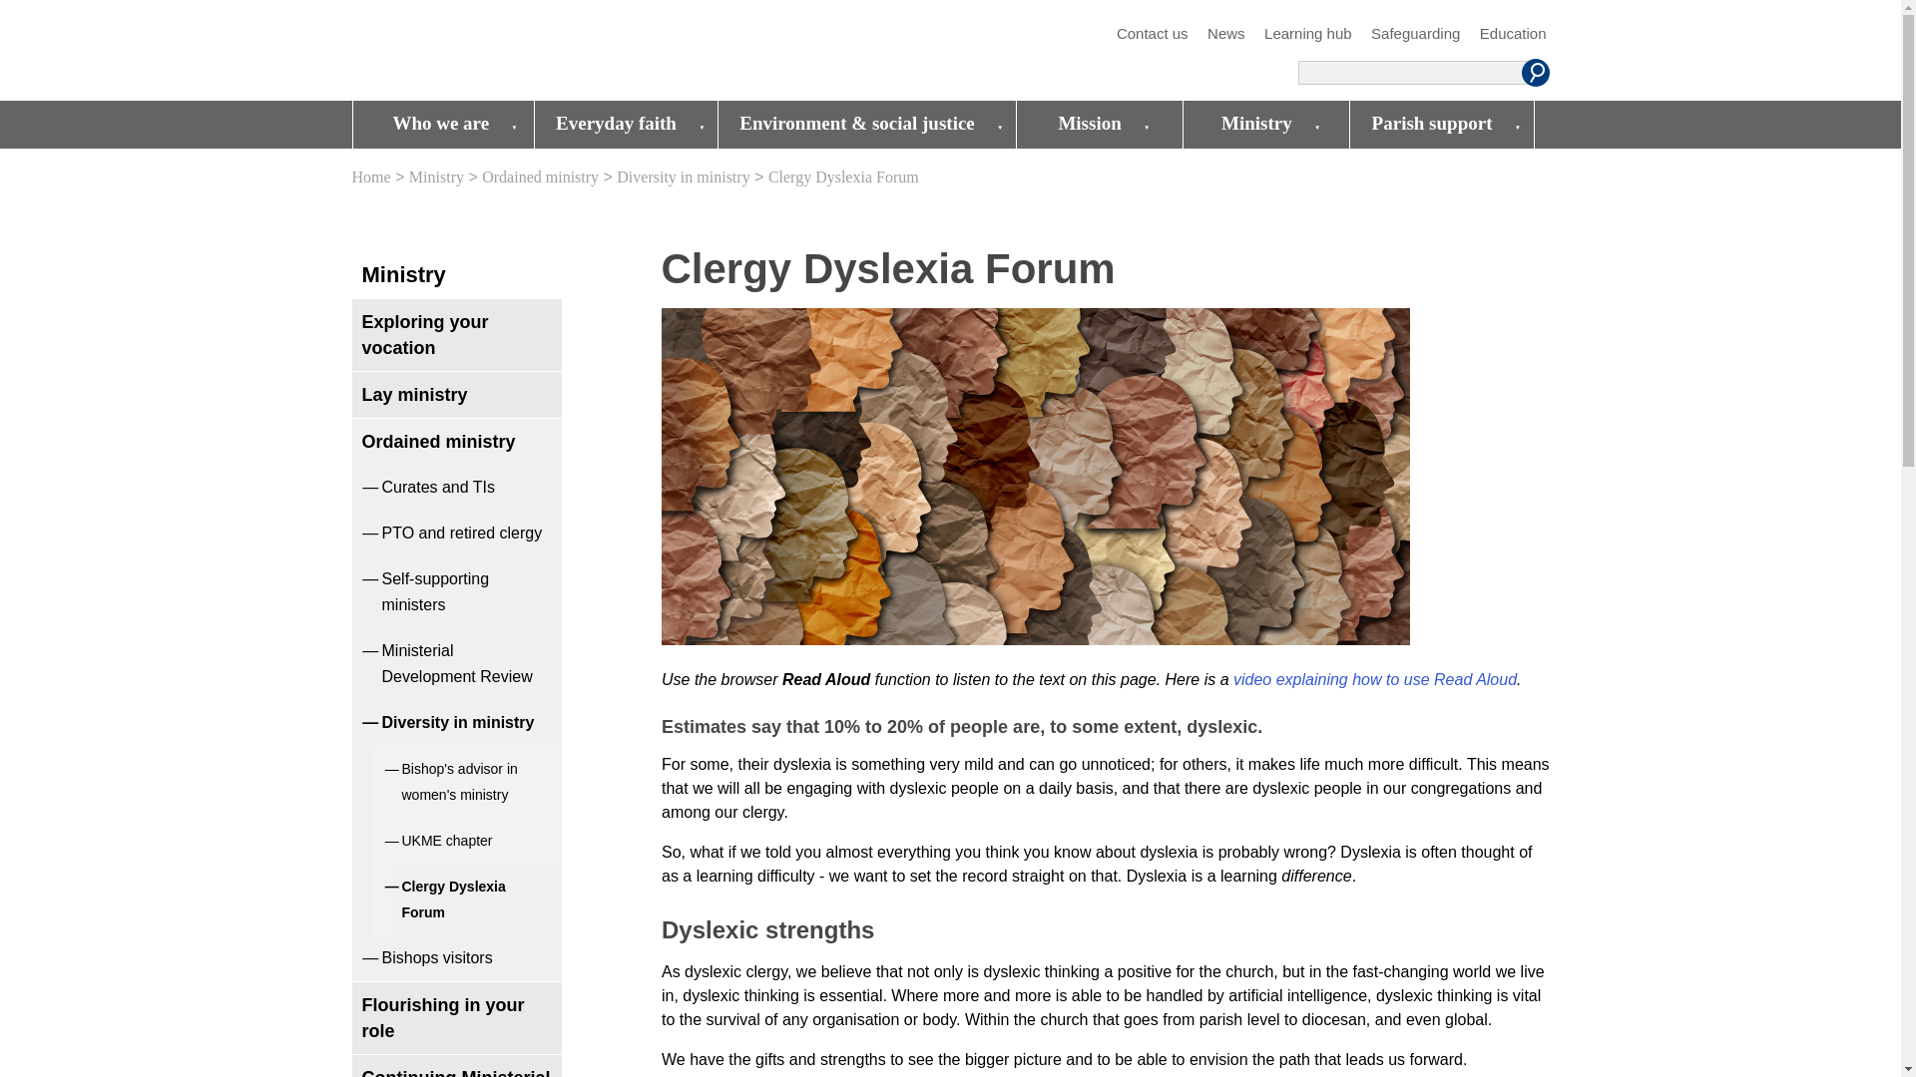 The height and width of the screenshot is (1077, 1916). Describe the element at coordinates (1513, 34) in the screenshot. I see `Education` at that location.